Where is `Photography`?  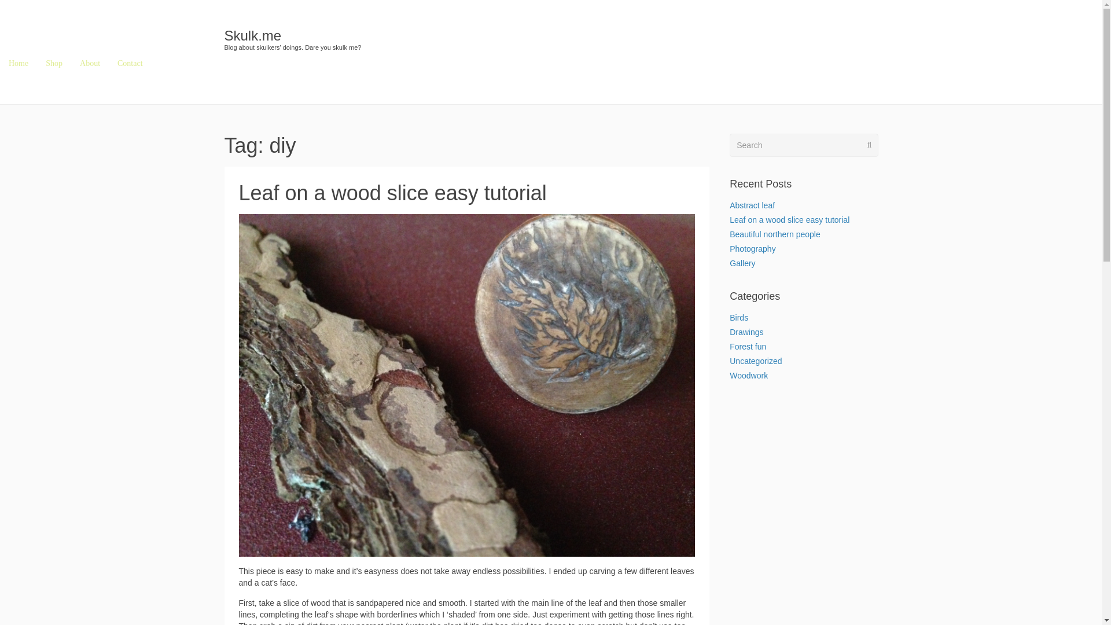
Photography is located at coordinates (752, 249).